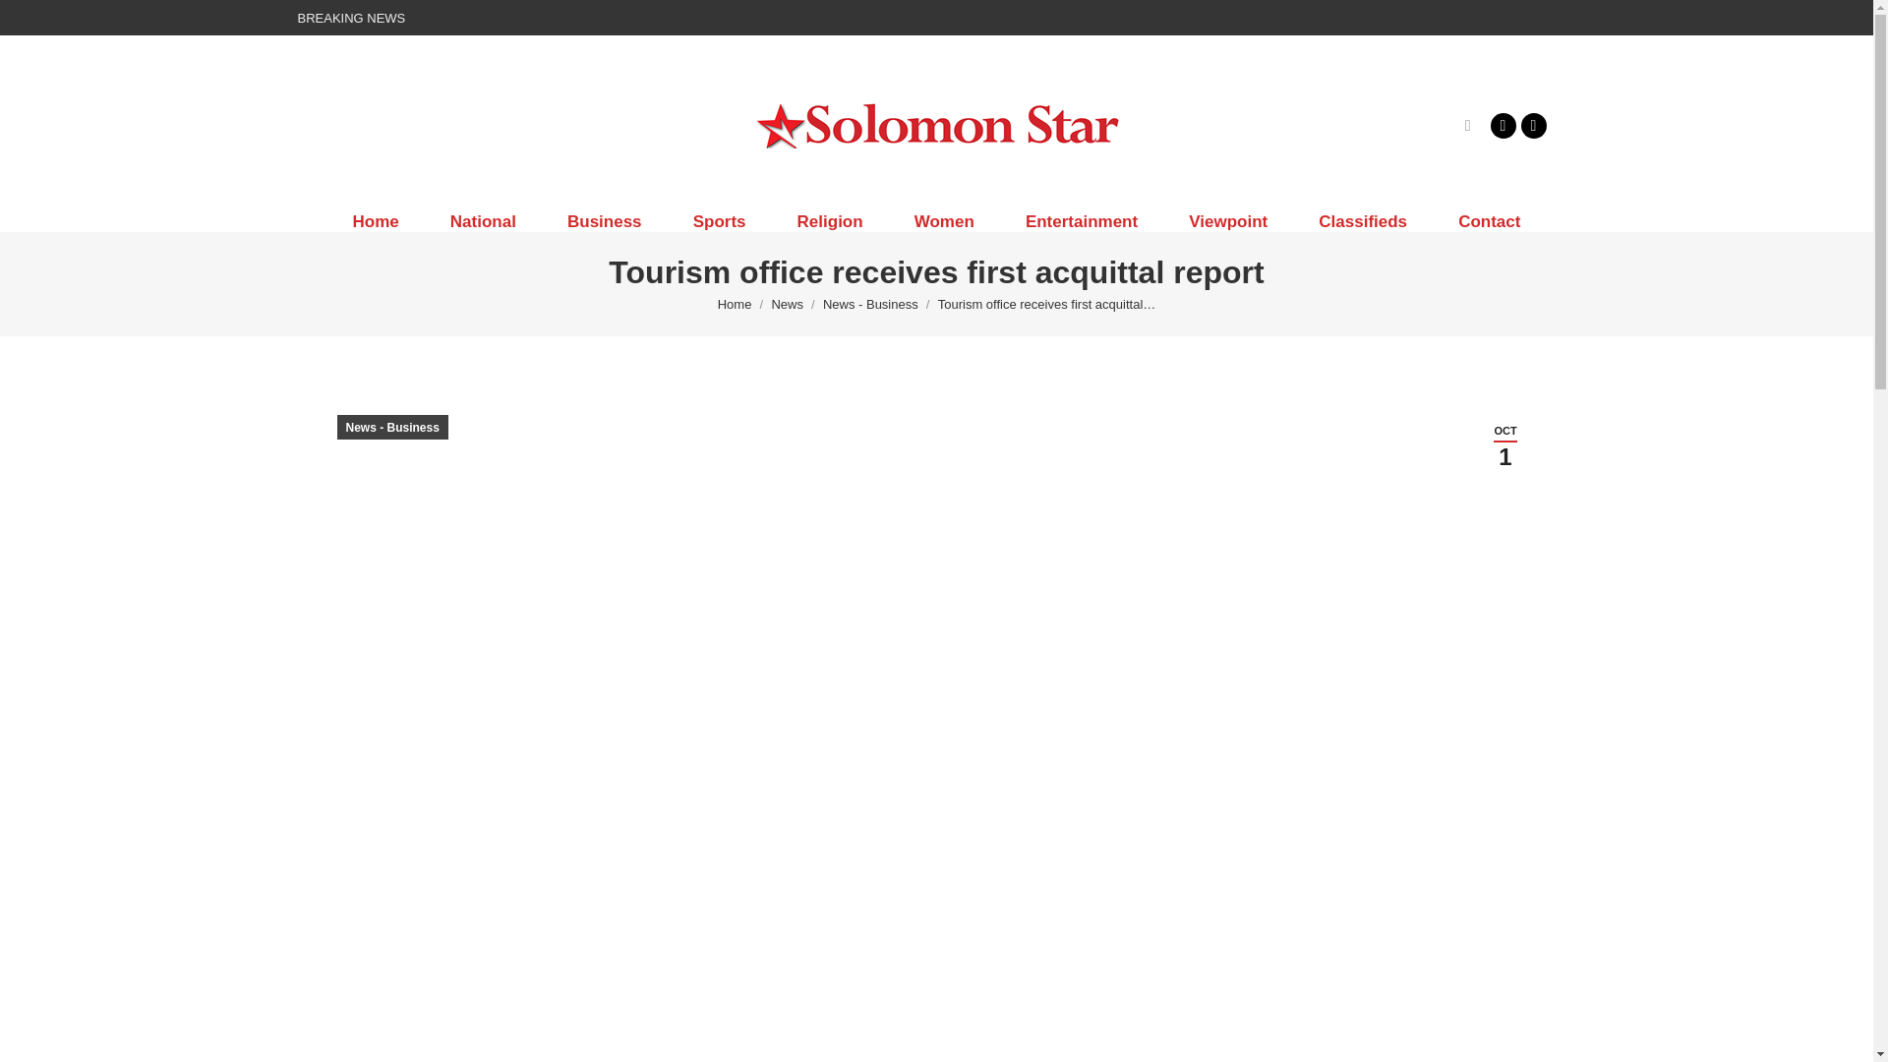 This screenshot has height=1062, width=1888. I want to click on News, so click(787, 305).